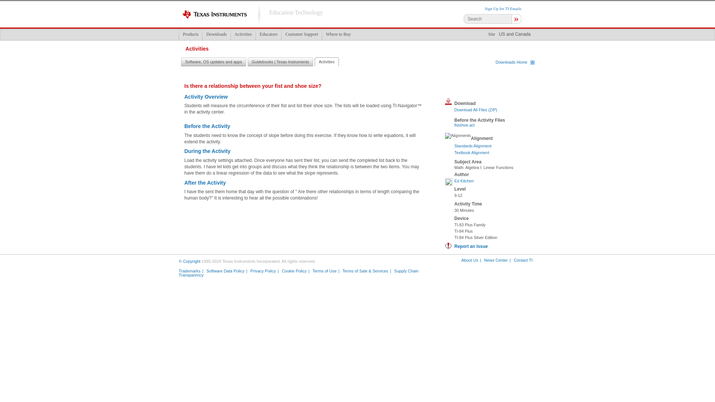 The width and height of the screenshot is (715, 402). Describe the element at coordinates (243, 34) in the screenshot. I see `Activities` at that location.